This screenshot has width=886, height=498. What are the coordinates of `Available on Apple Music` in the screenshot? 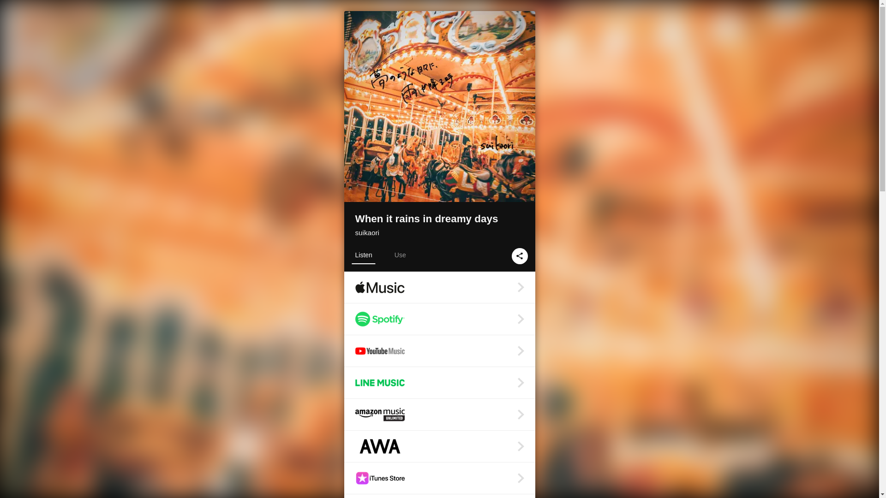 It's located at (439, 287).